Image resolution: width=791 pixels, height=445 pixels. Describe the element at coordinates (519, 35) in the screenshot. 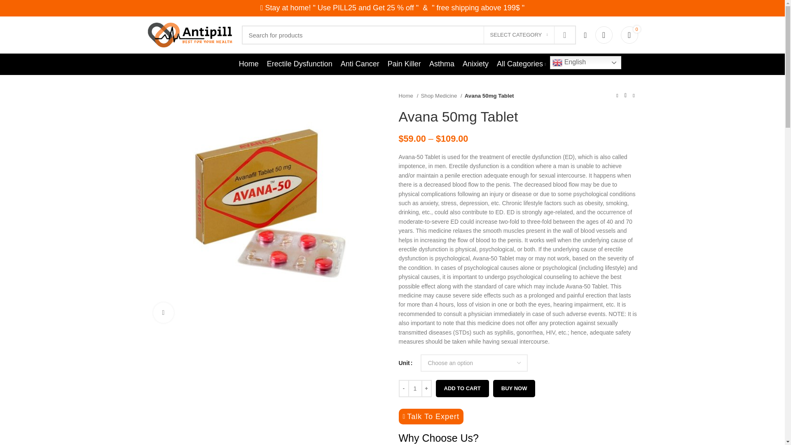

I see `SELECT CATEGORY` at that location.